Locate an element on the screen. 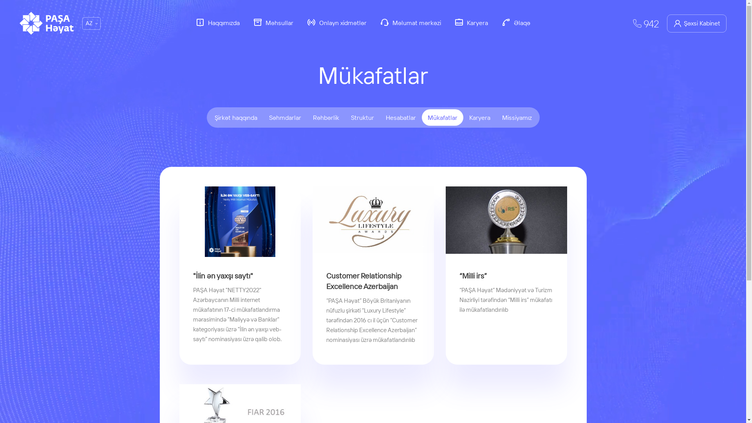 The height and width of the screenshot is (423, 752). AZ is located at coordinates (92, 23).